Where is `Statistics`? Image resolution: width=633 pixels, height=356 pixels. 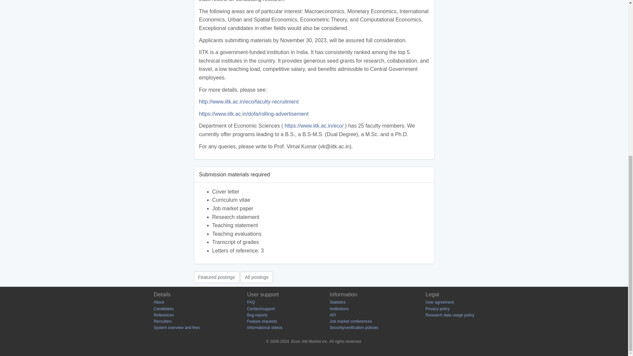
Statistics is located at coordinates (338, 302).